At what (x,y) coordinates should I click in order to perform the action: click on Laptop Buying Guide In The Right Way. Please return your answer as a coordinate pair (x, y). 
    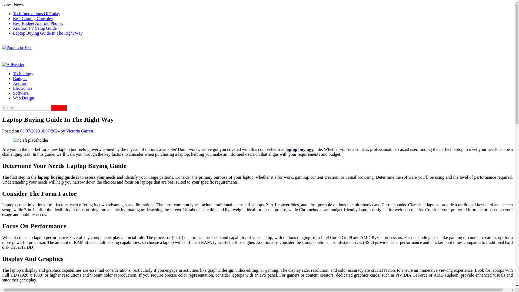
    Looking at the image, I should click on (31, 140).